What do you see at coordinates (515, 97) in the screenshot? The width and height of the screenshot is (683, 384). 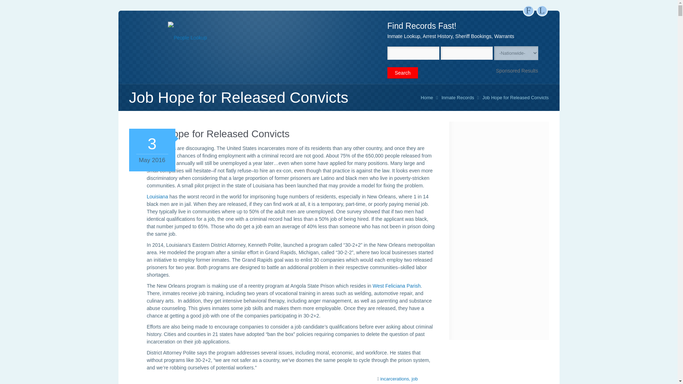 I see `Job Hope for Released Convicts` at bounding box center [515, 97].